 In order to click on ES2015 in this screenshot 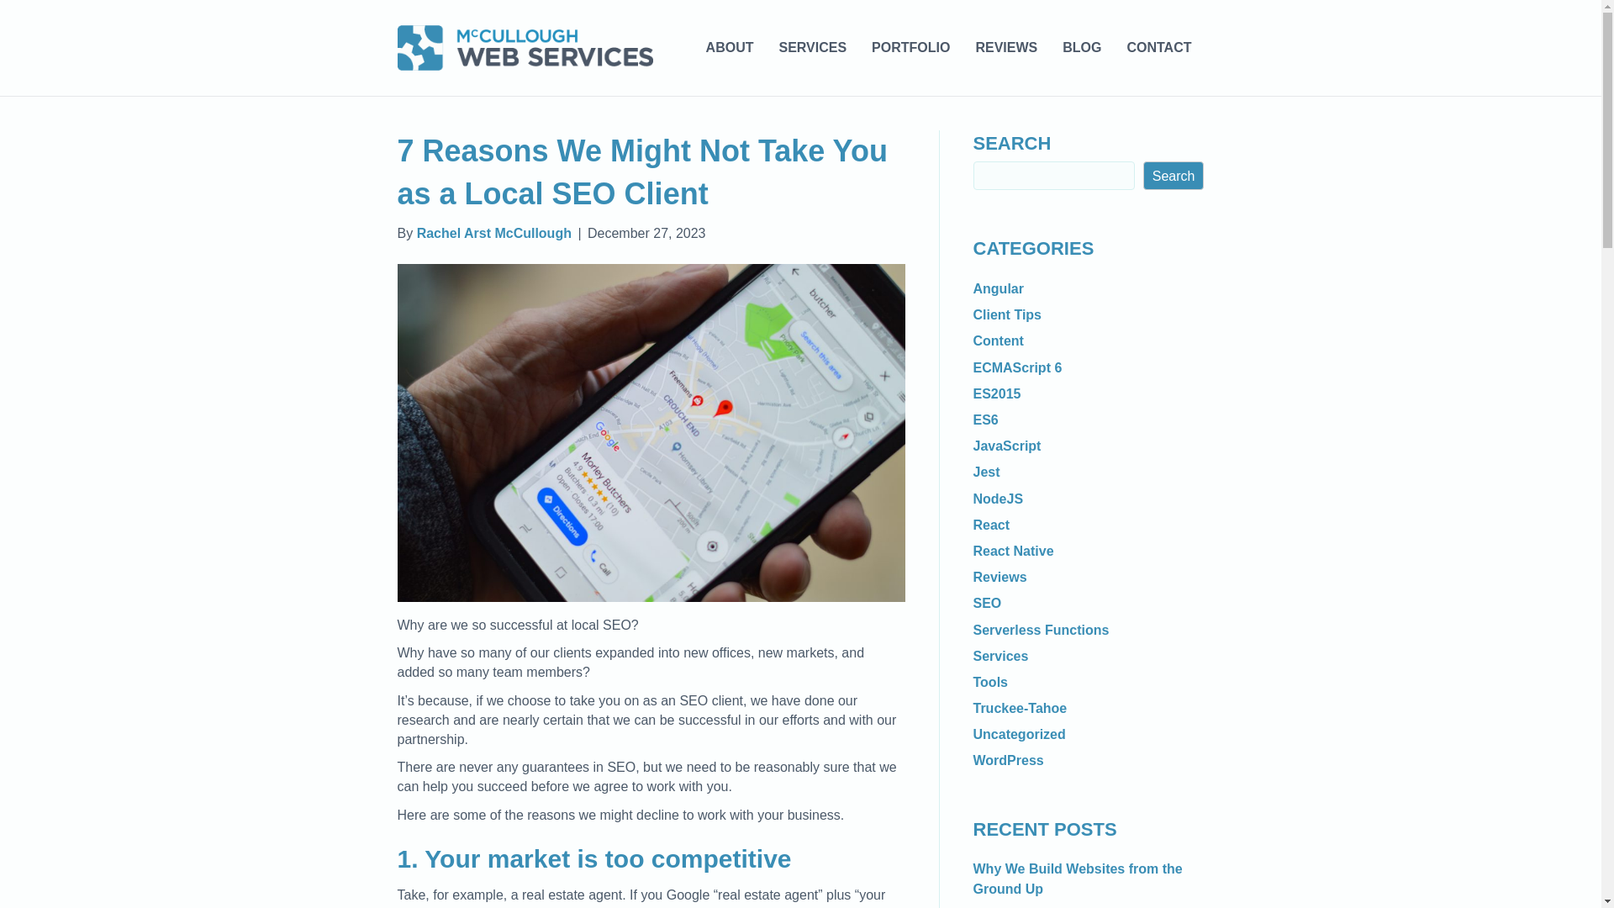, I will do `click(997, 393)`.